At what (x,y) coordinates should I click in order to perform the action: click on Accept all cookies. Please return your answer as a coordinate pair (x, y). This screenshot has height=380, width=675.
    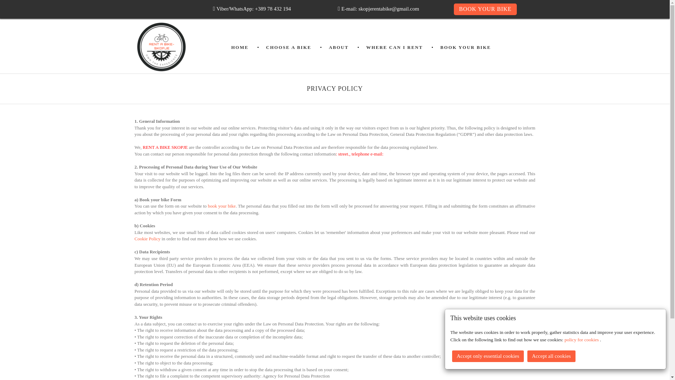
    Looking at the image, I should click on (551, 356).